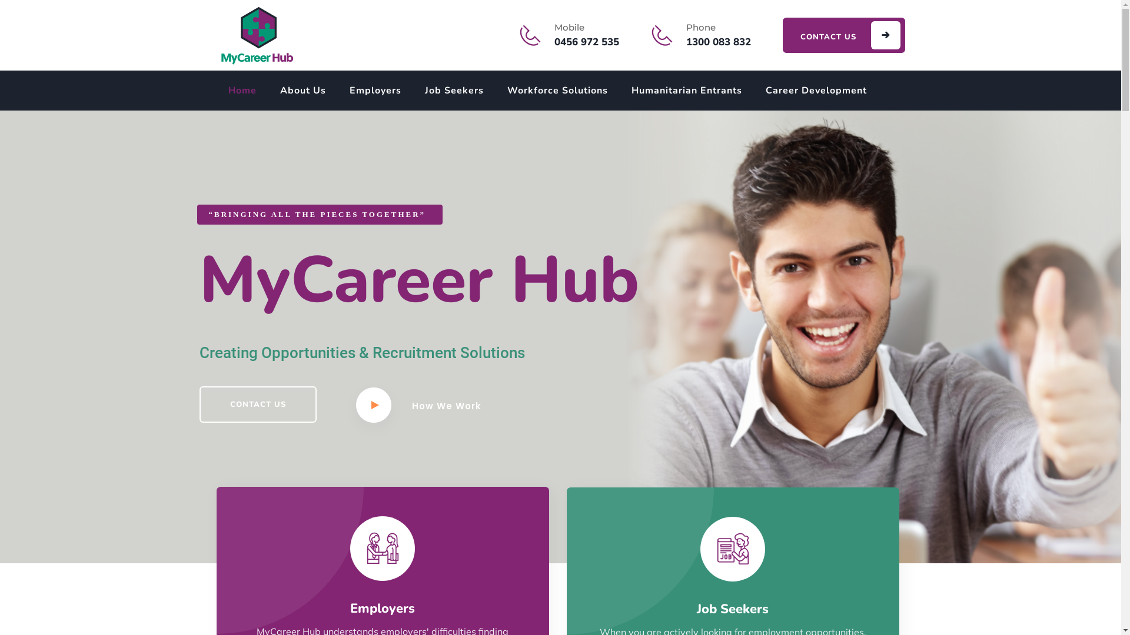 This screenshot has height=635, width=1130. I want to click on Workforce Solutions, so click(558, 91).